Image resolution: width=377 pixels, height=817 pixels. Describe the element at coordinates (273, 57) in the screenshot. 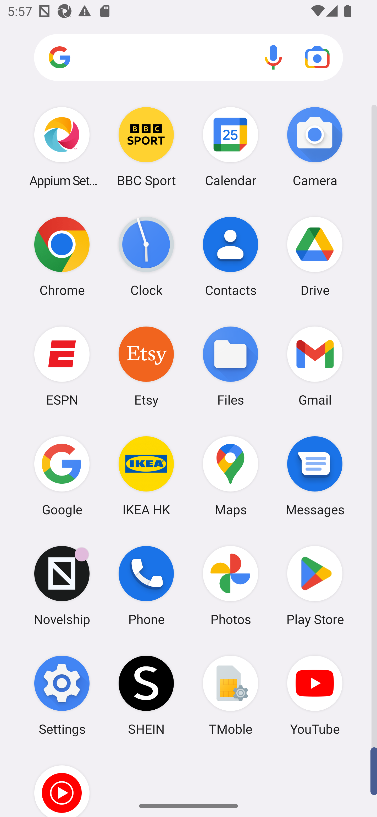

I see `Voice search` at that location.